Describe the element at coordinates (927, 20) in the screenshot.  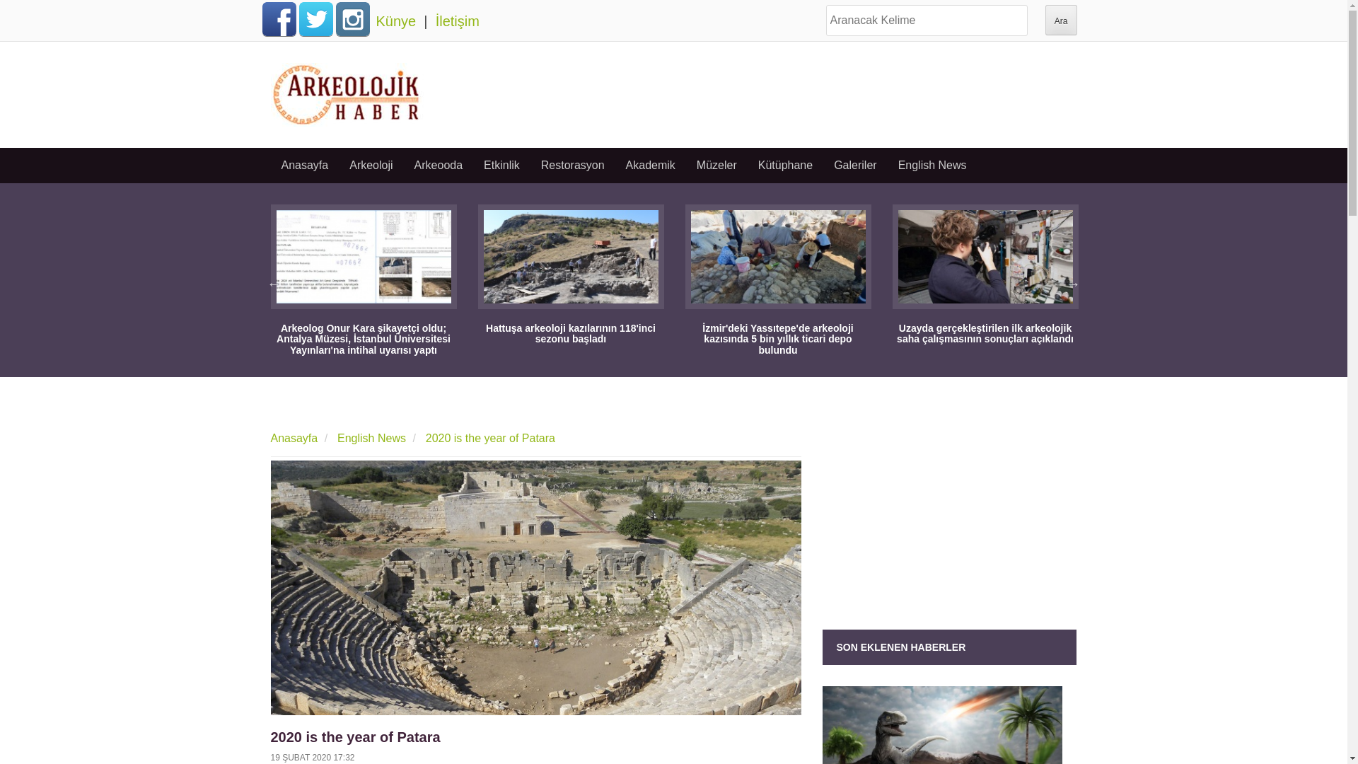
I see `Aranacak Kelime:` at that location.